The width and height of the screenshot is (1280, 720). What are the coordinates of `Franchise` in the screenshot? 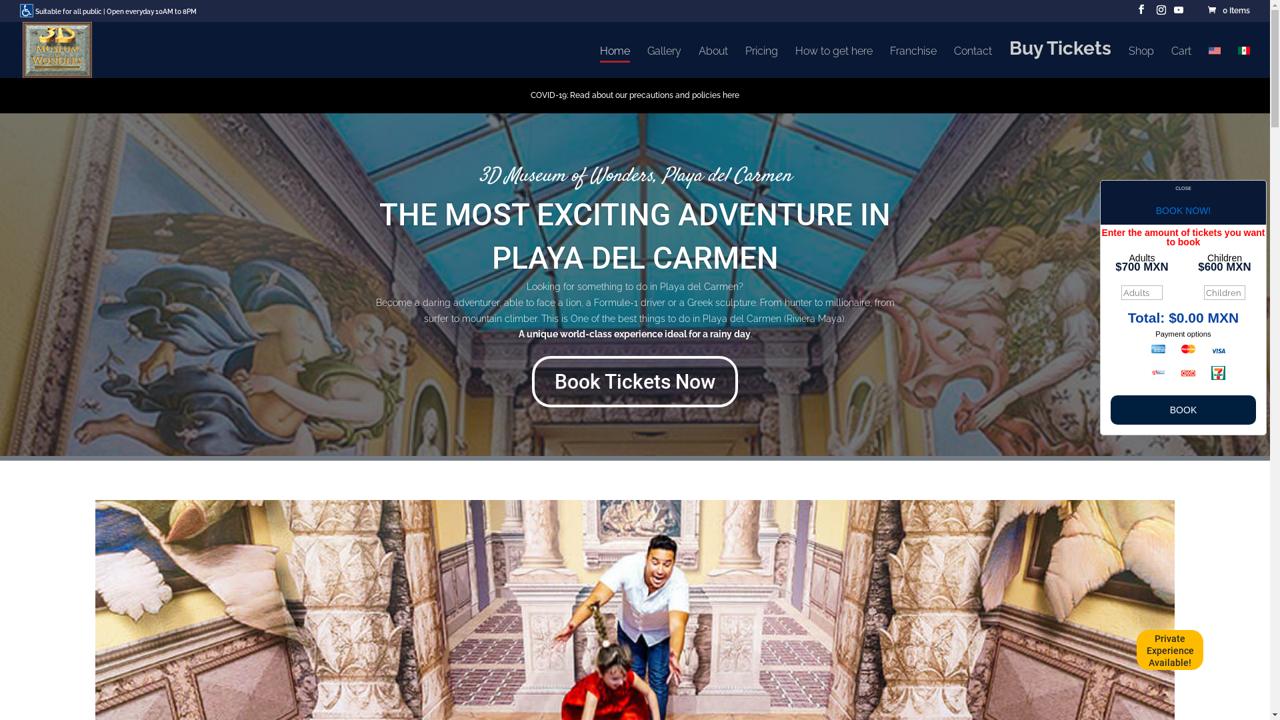 It's located at (913, 63).